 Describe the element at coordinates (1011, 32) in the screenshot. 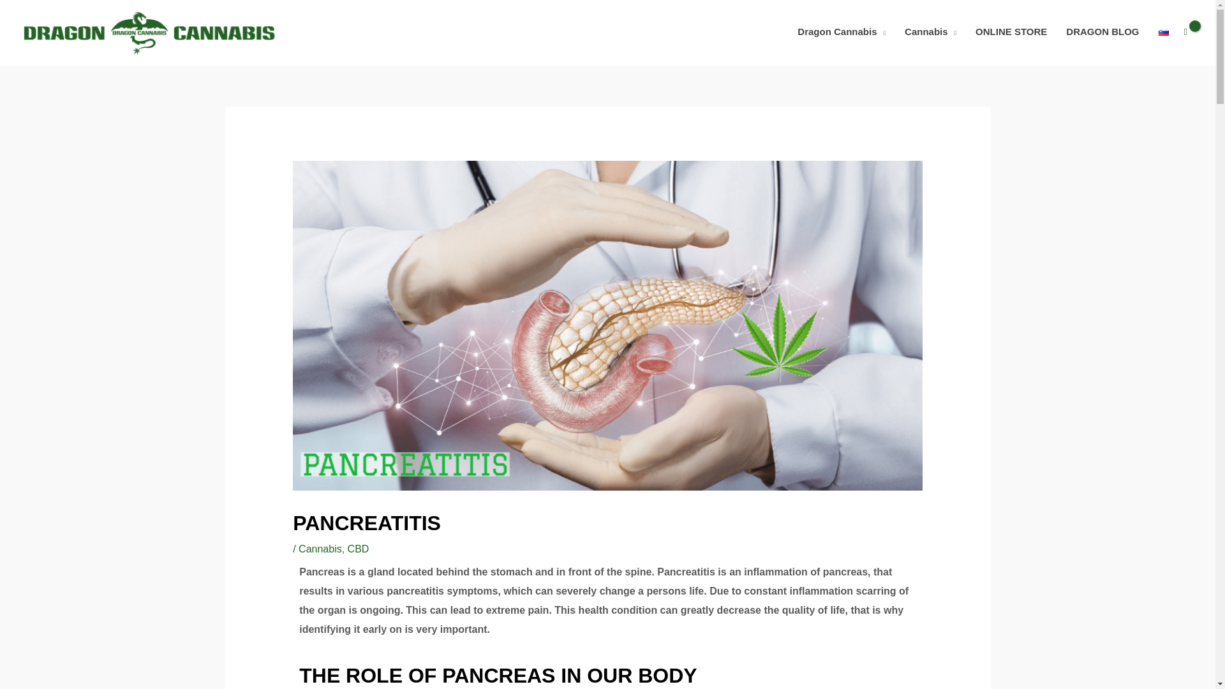

I see `ONLINE STORE` at that location.